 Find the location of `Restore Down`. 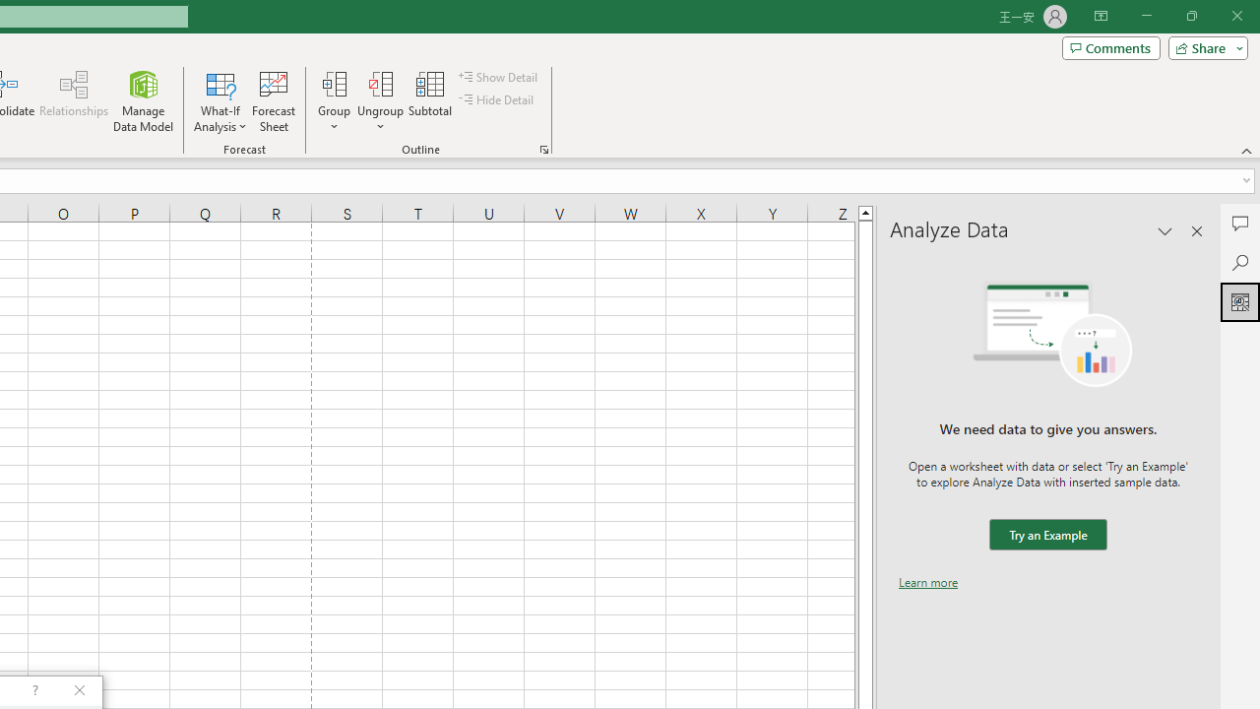

Restore Down is located at coordinates (1191, 16).